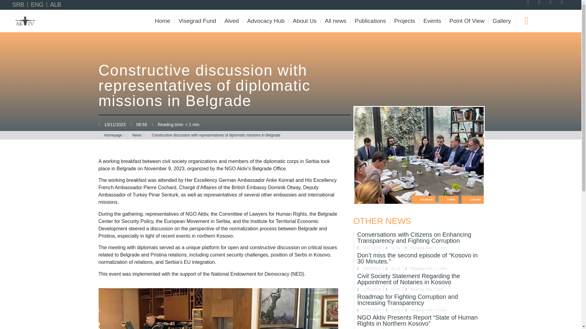 This screenshot has height=329, width=586. I want to click on Visegrad Fund, so click(197, 21).